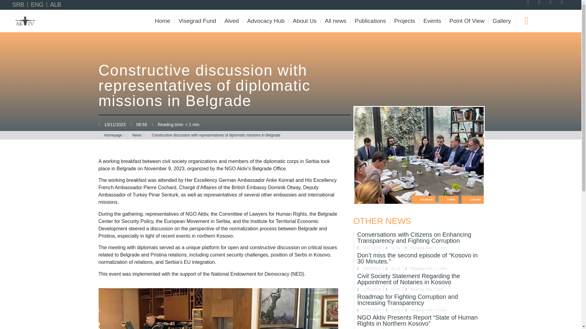 This screenshot has height=329, width=586. I want to click on Visegrad Fund, so click(197, 21).